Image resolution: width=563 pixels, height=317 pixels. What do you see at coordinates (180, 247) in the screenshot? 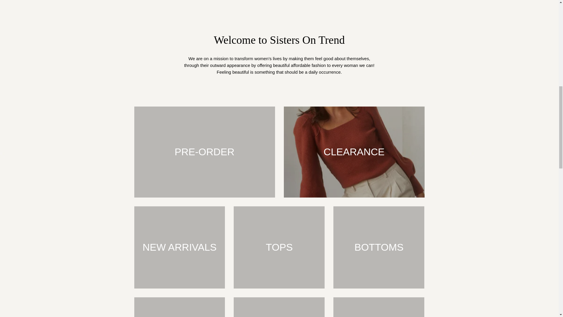
I see `NEW ARRIVALS` at bounding box center [180, 247].